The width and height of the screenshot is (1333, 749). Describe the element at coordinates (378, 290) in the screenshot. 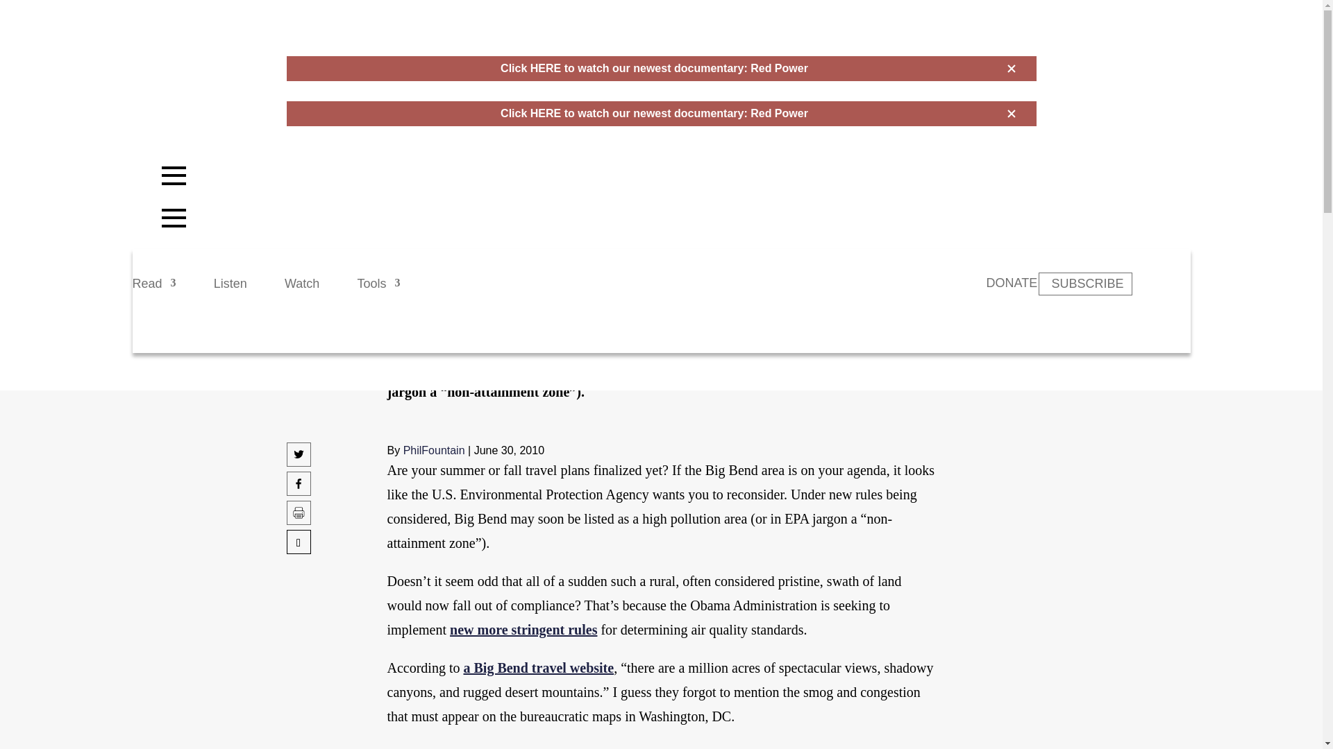

I see `Tools` at that location.